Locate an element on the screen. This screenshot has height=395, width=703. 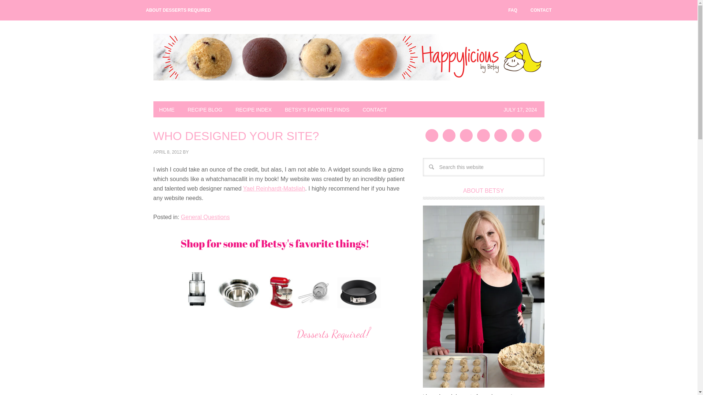
DESSERTS REQUIRED is located at coordinates (349, 92).